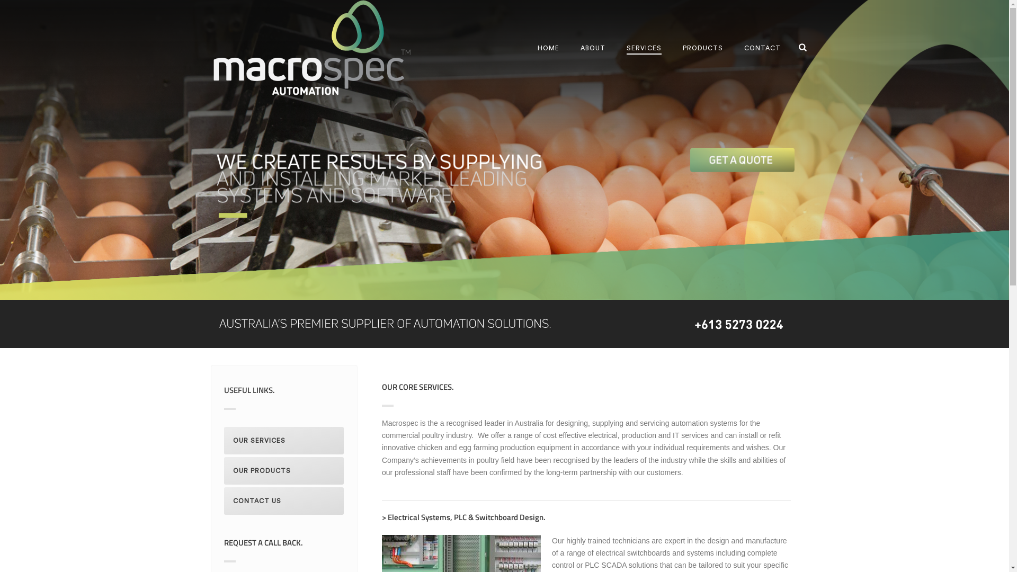  What do you see at coordinates (284, 471) in the screenshot?
I see `OUR PRODUCTS` at bounding box center [284, 471].